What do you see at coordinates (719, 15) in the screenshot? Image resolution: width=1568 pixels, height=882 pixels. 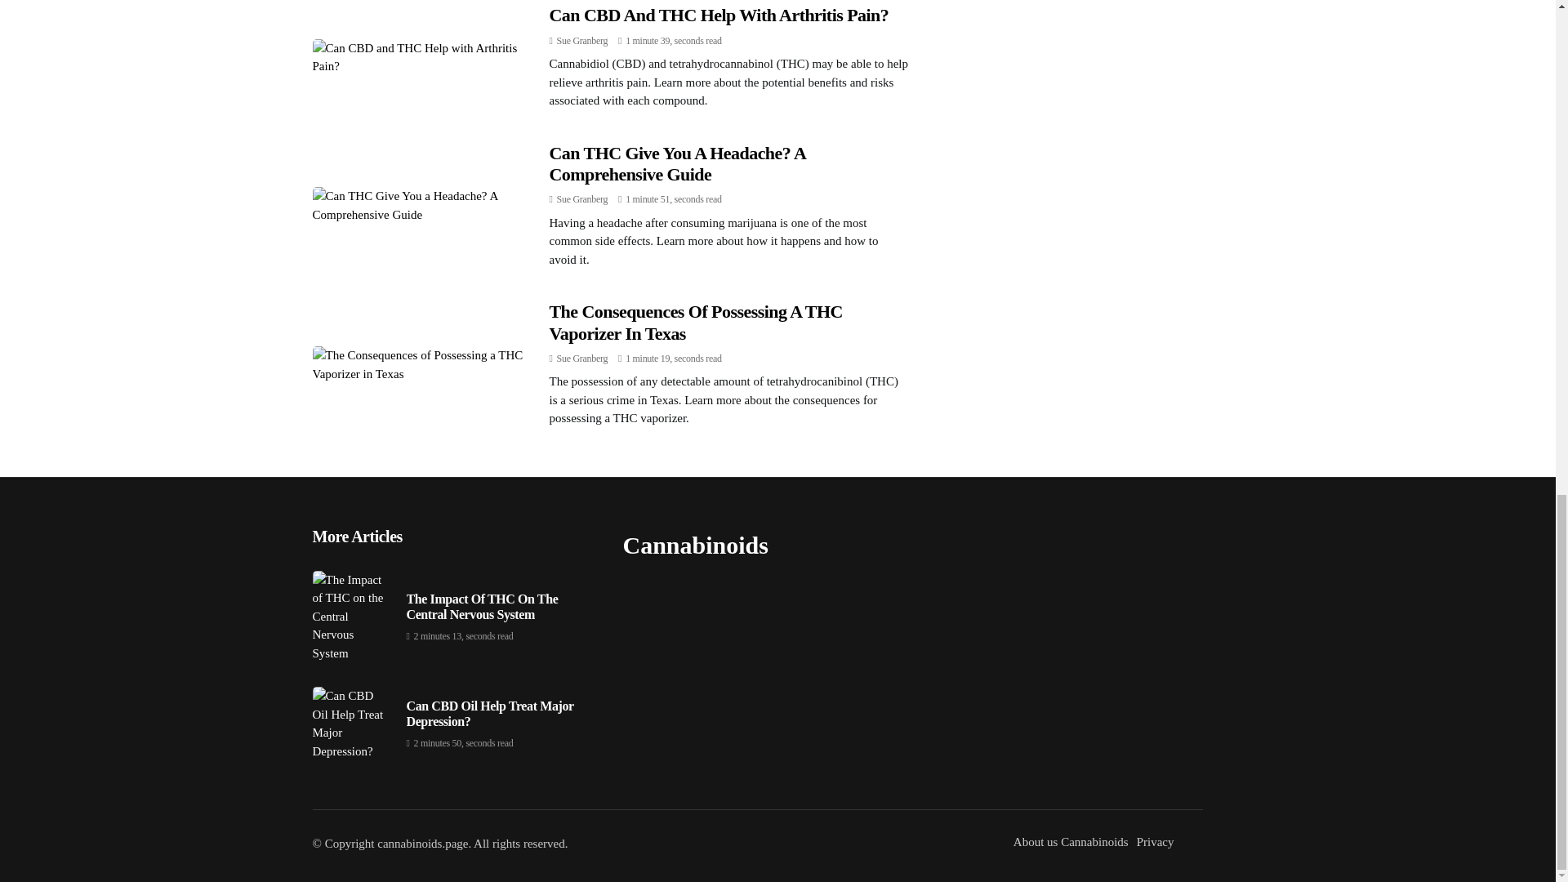 I see `Can CBD And THC Help With Arthritis Pain?` at bounding box center [719, 15].